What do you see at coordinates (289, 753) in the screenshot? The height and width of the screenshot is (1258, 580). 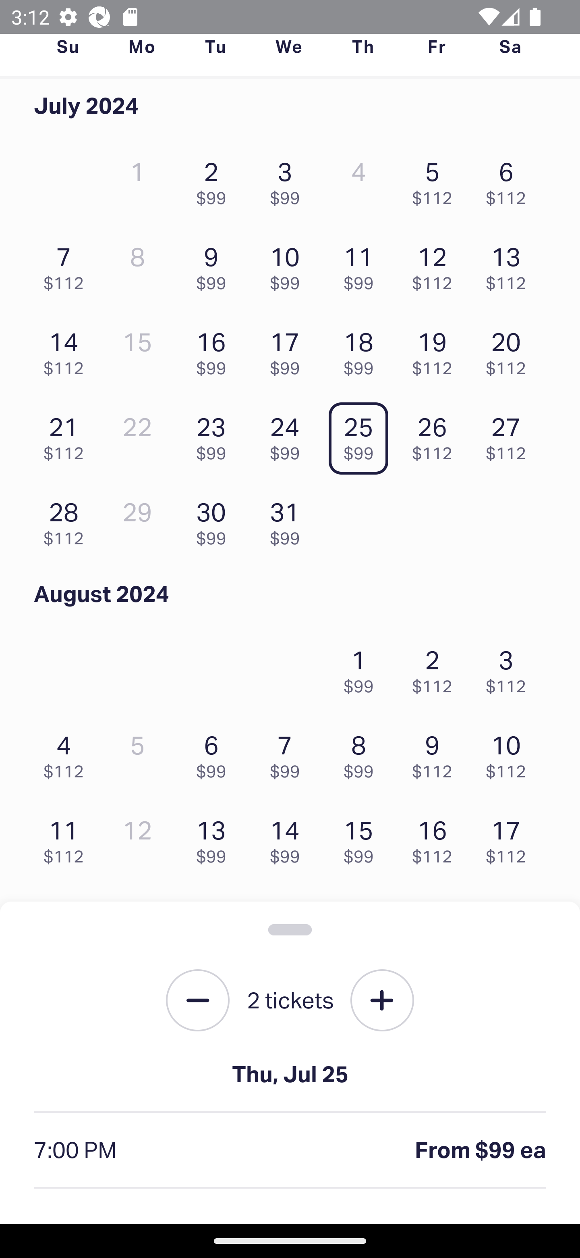 I see `7 $99` at bounding box center [289, 753].